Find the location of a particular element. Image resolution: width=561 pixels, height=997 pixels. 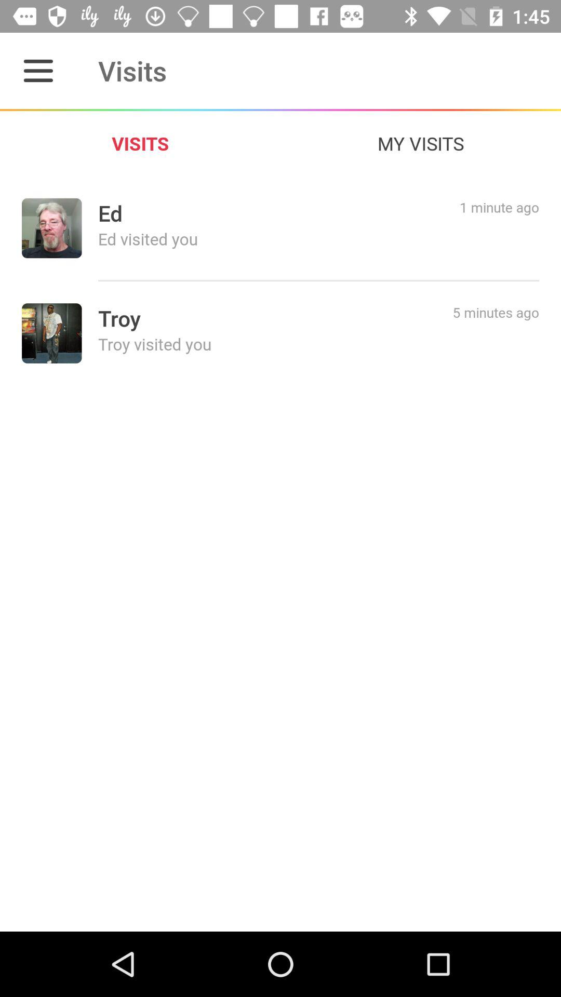

open the icon to the right of the visits icon is located at coordinates (421, 143).